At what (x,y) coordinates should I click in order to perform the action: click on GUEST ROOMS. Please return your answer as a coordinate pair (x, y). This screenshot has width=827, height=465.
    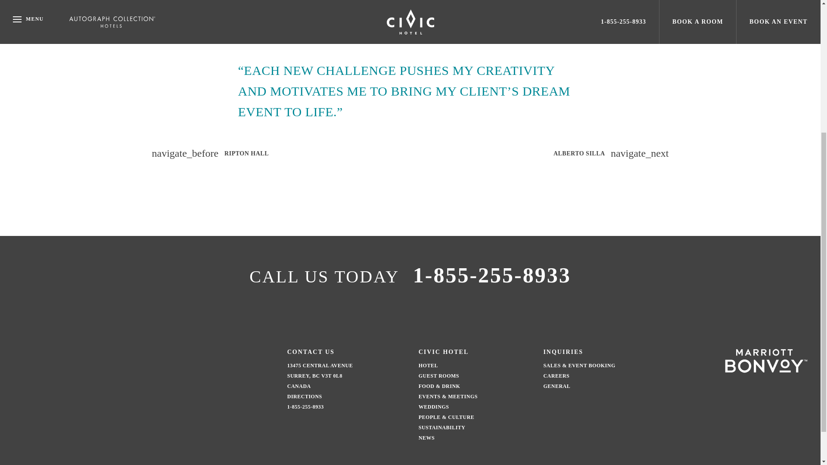
    Looking at the image, I should click on (438, 376).